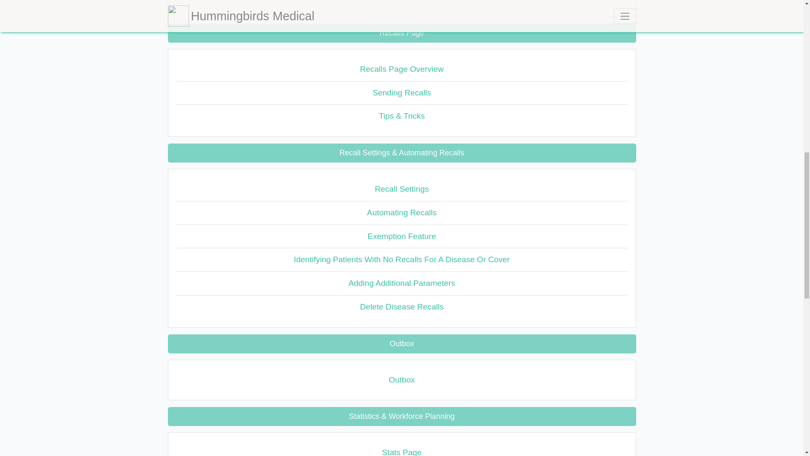  What do you see at coordinates (402, 307) in the screenshot?
I see `Delete Disease Recalls` at bounding box center [402, 307].